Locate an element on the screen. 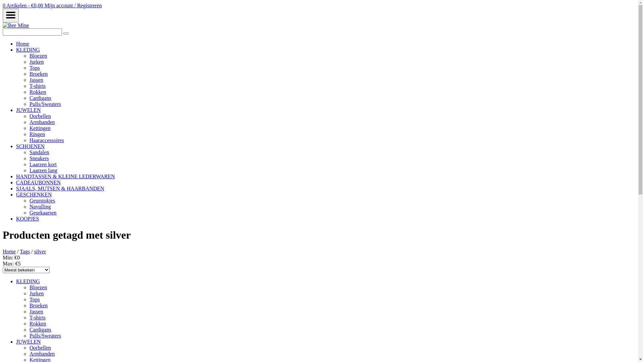 This screenshot has width=643, height=362. Cardigans is located at coordinates (40, 330).